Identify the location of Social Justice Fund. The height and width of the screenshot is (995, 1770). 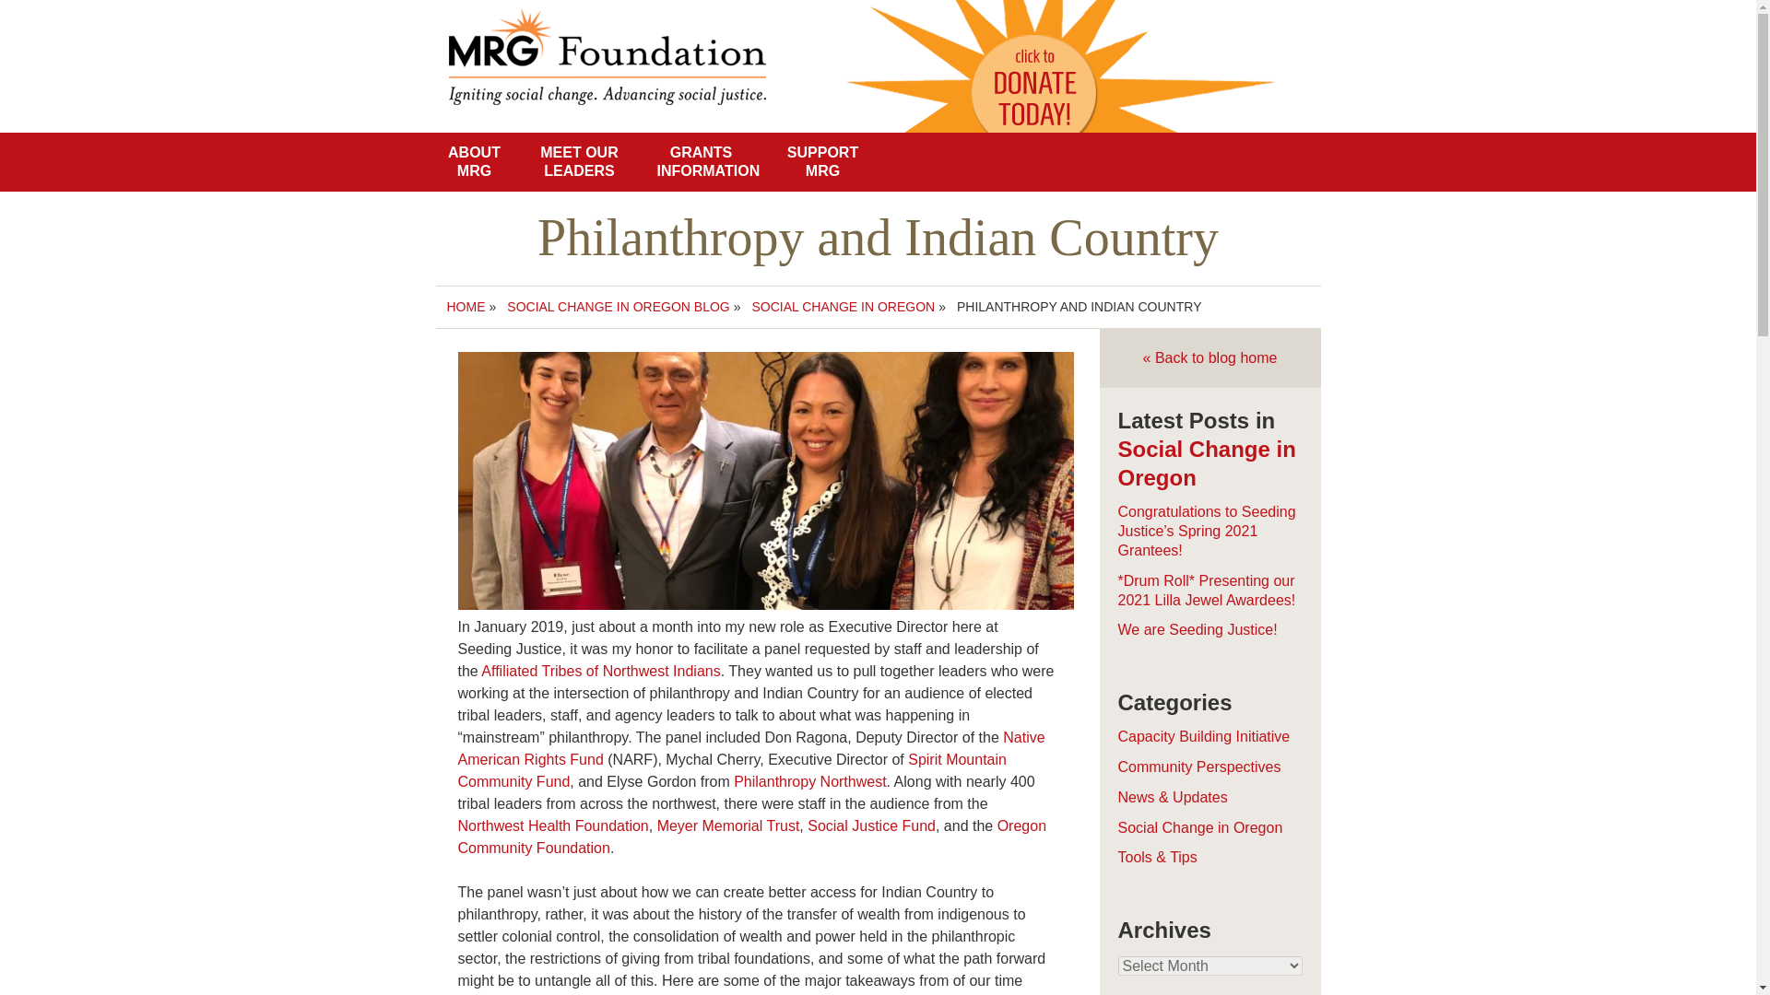
(871, 825).